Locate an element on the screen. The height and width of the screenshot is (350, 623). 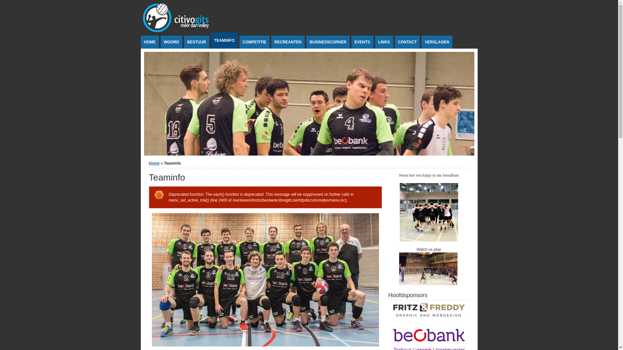
HOME is located at coordinates (150, 42).